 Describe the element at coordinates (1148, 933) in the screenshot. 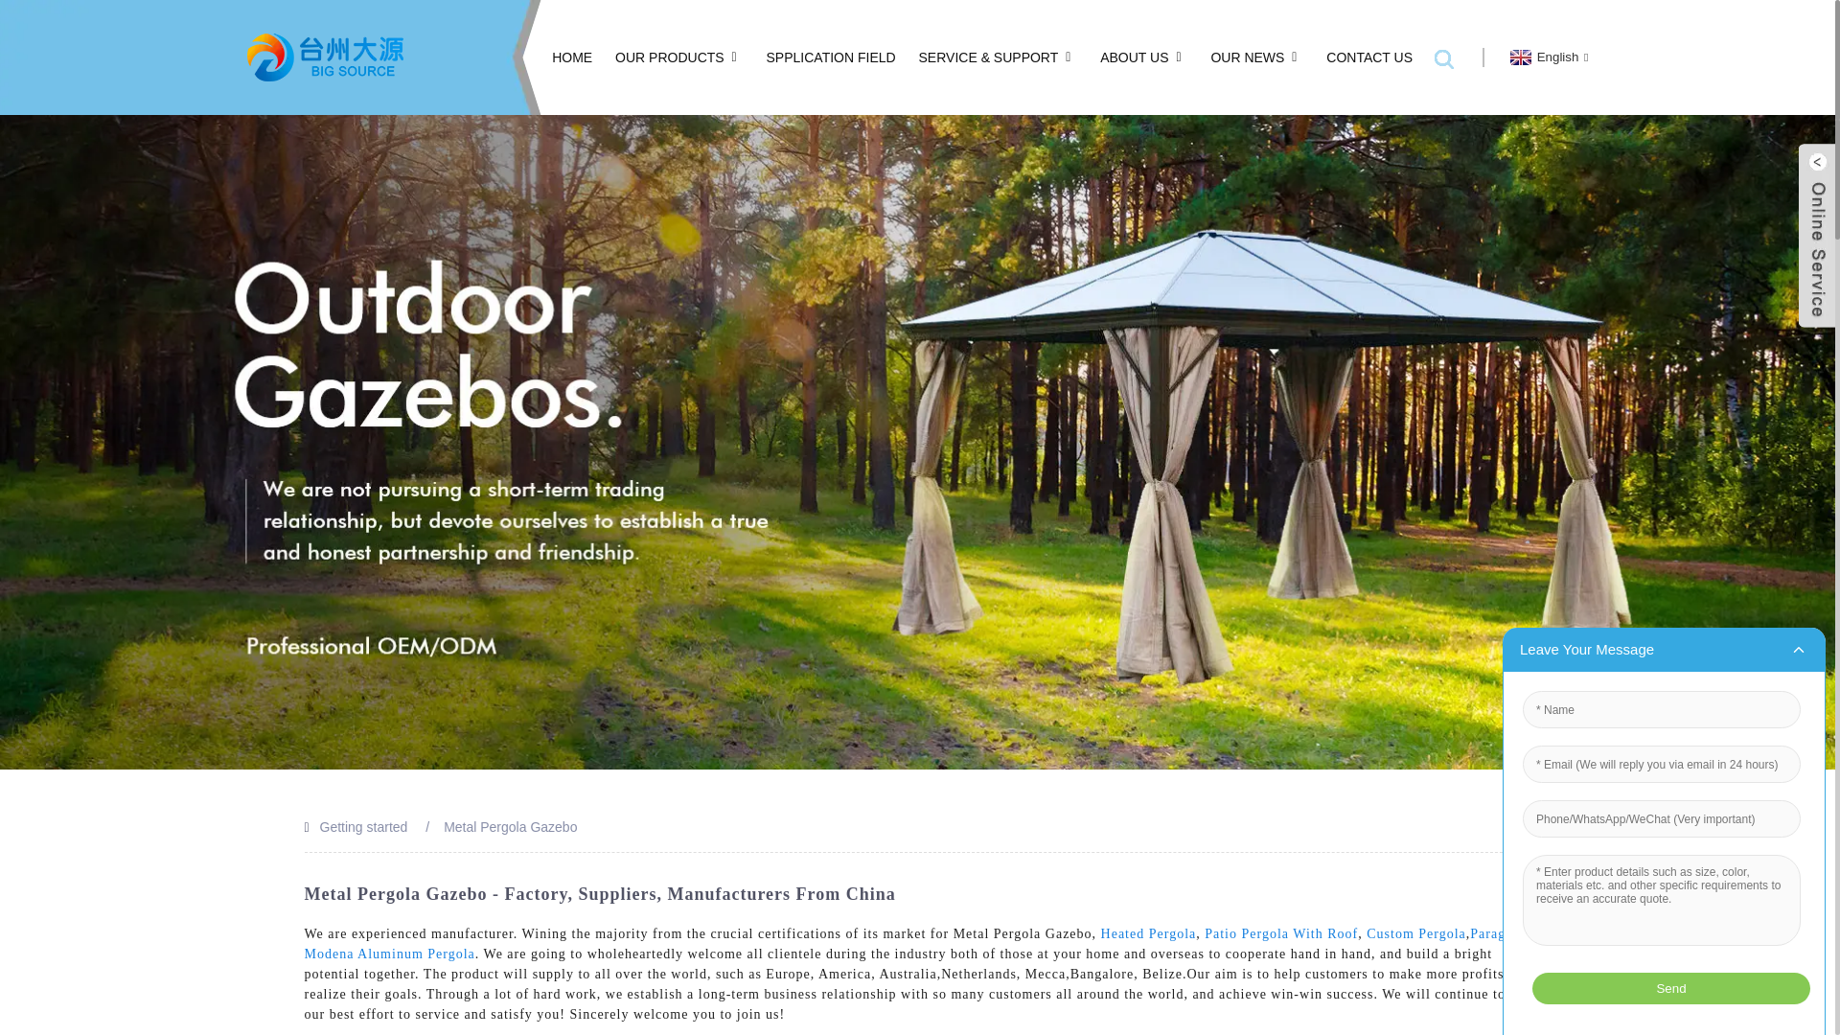

I see `Heated Pergola` at that location.